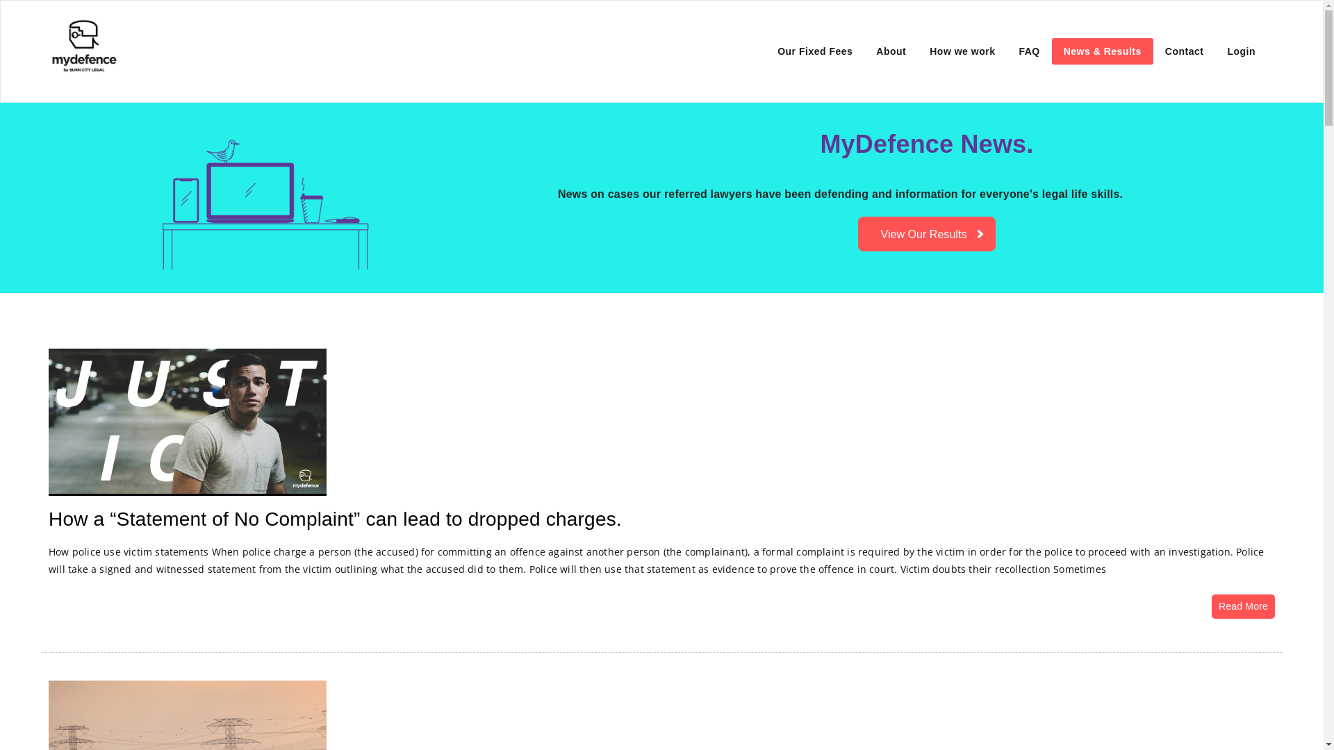 This screenshot has width=1334, height=750. What do you see at coordinates (1185, 51) in the screenshot?
I see `Contact` at bounding box center [1185, 51].